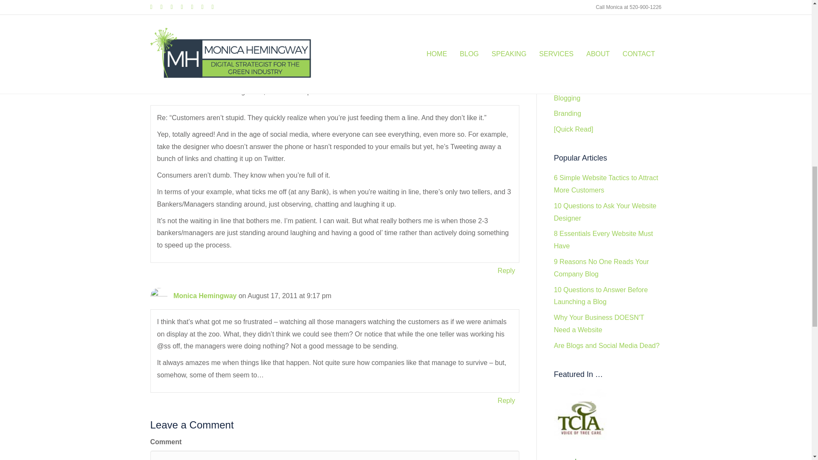  What do you see at coordinates (578, 35) in the screenshot?
I see `Email Marketing` at bounding box center [578, 35].